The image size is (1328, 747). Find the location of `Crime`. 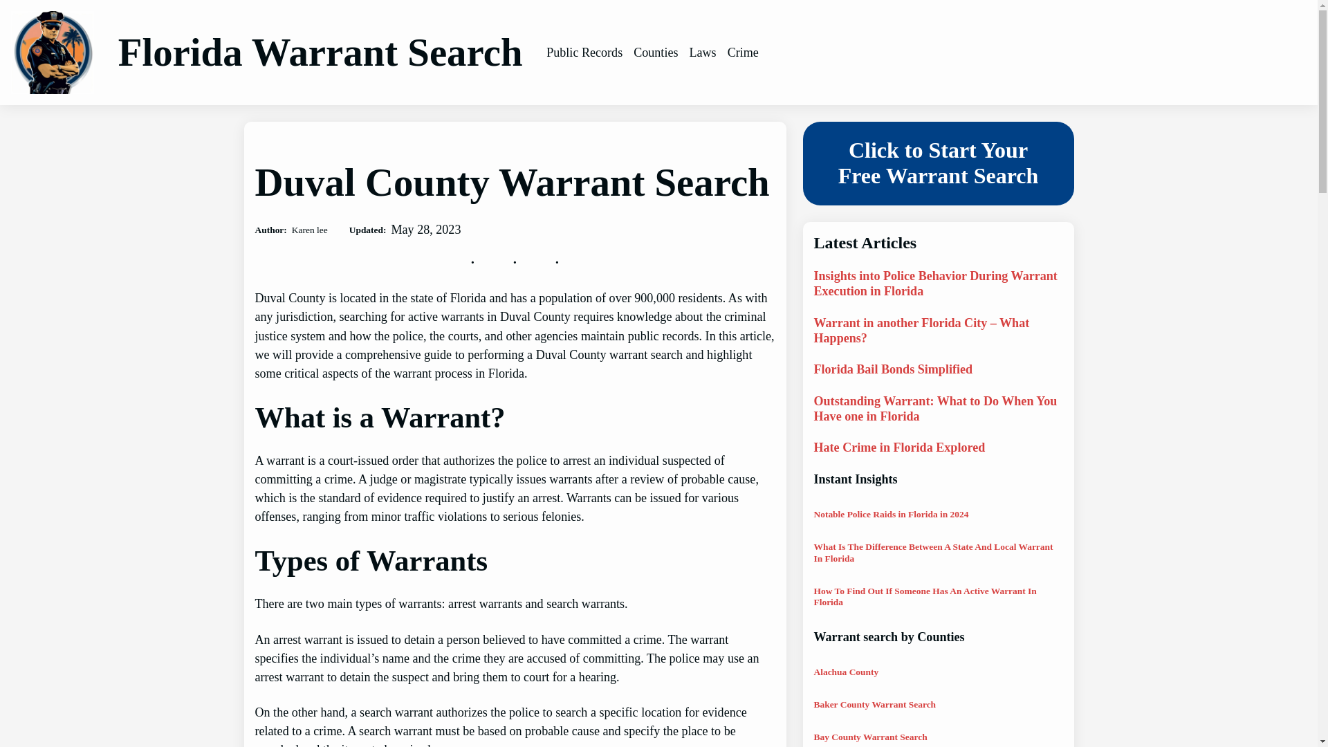

Crime is located at coordinates (743, 53).